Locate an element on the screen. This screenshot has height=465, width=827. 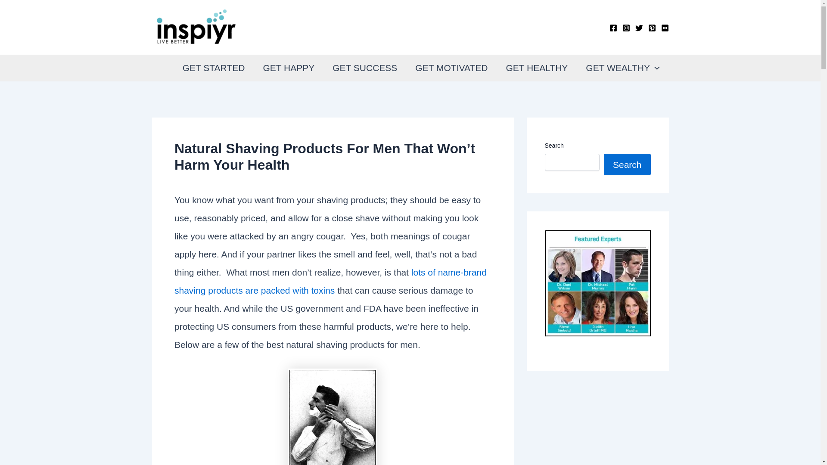
Inspiyr.com is located at coordinates (255, 27).